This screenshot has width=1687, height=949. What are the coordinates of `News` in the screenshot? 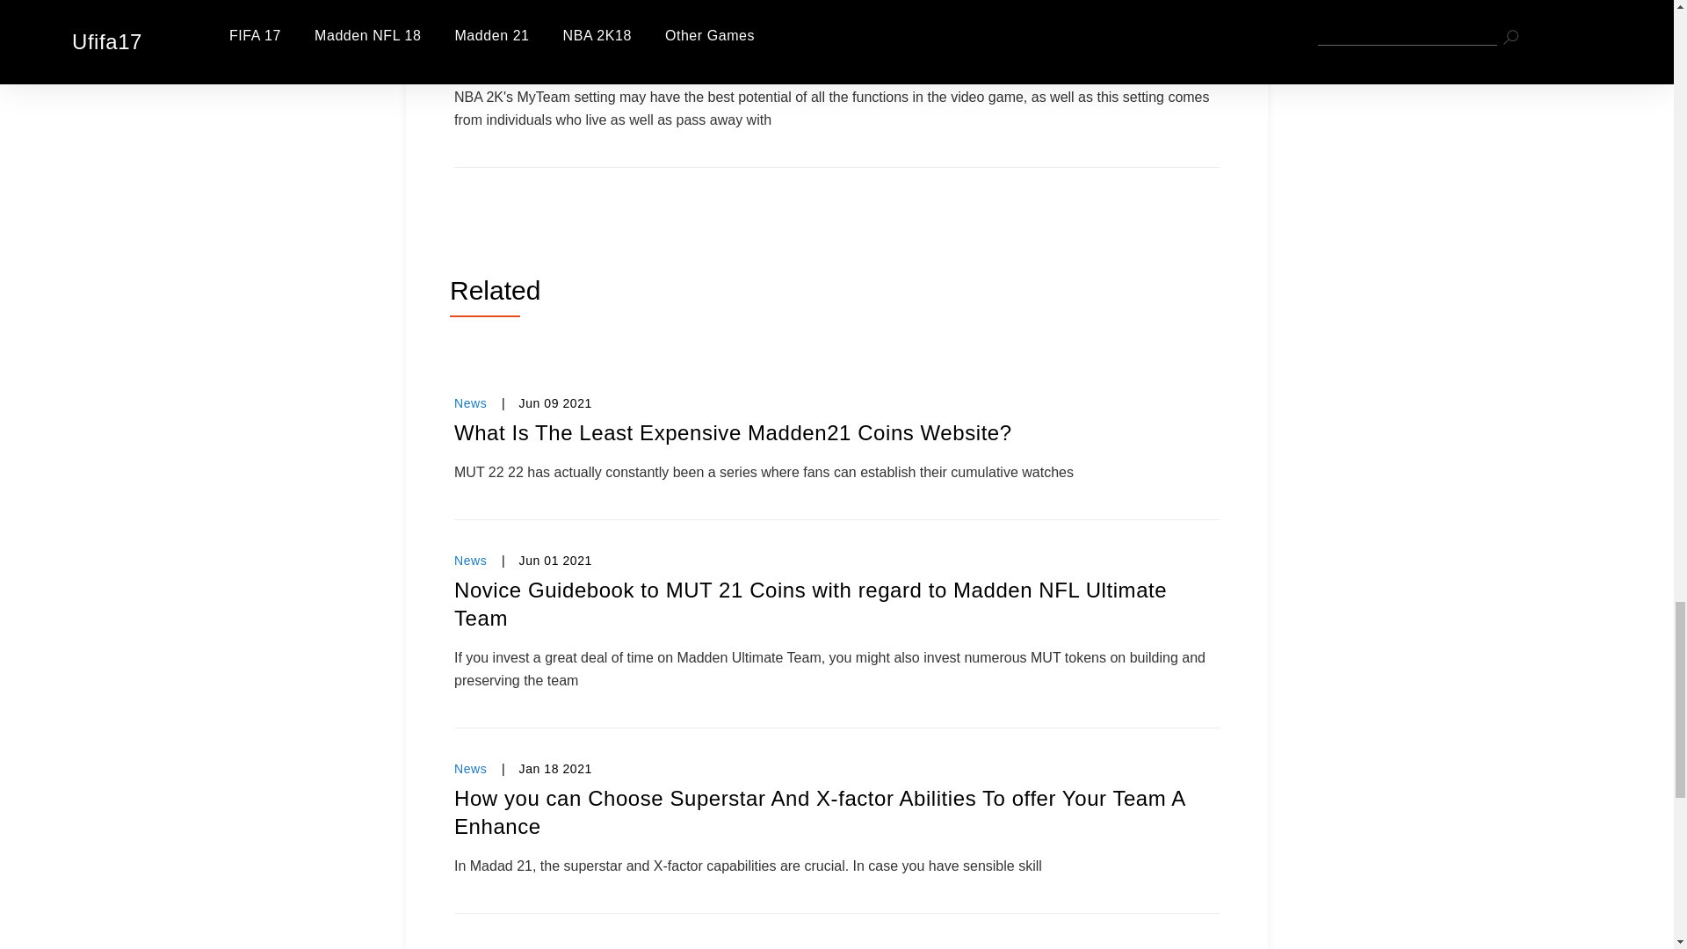 It's located at (470, 402).